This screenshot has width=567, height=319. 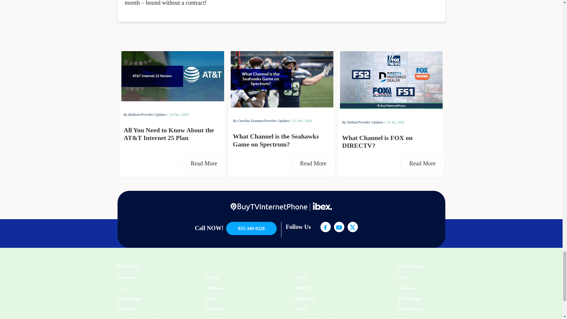 I want to click on Read More  , so click(x=311, y=163).